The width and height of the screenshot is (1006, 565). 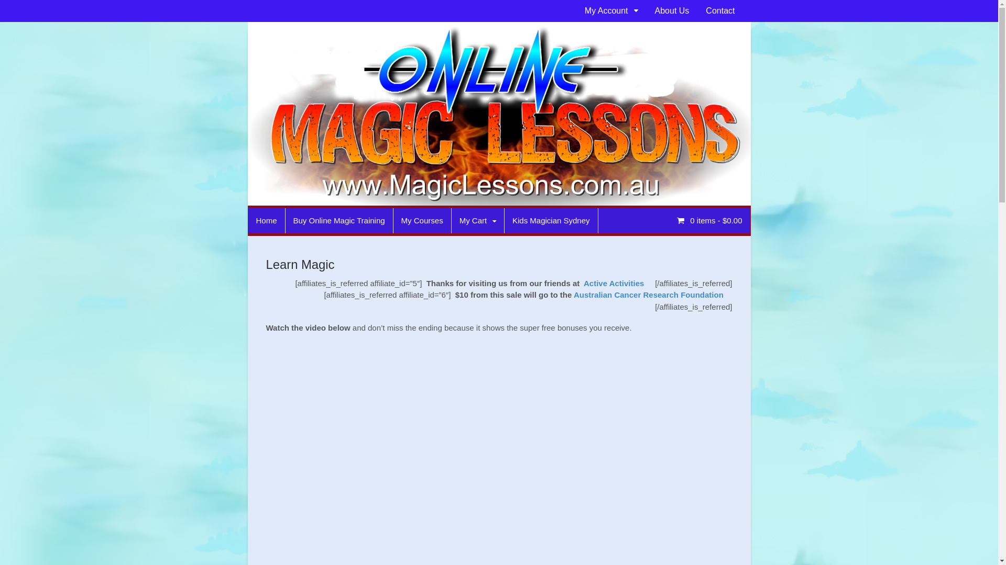 What do you see at coordinates (267, 221) in the screenshot?
I see `Home` at bounding box center [267, 221].